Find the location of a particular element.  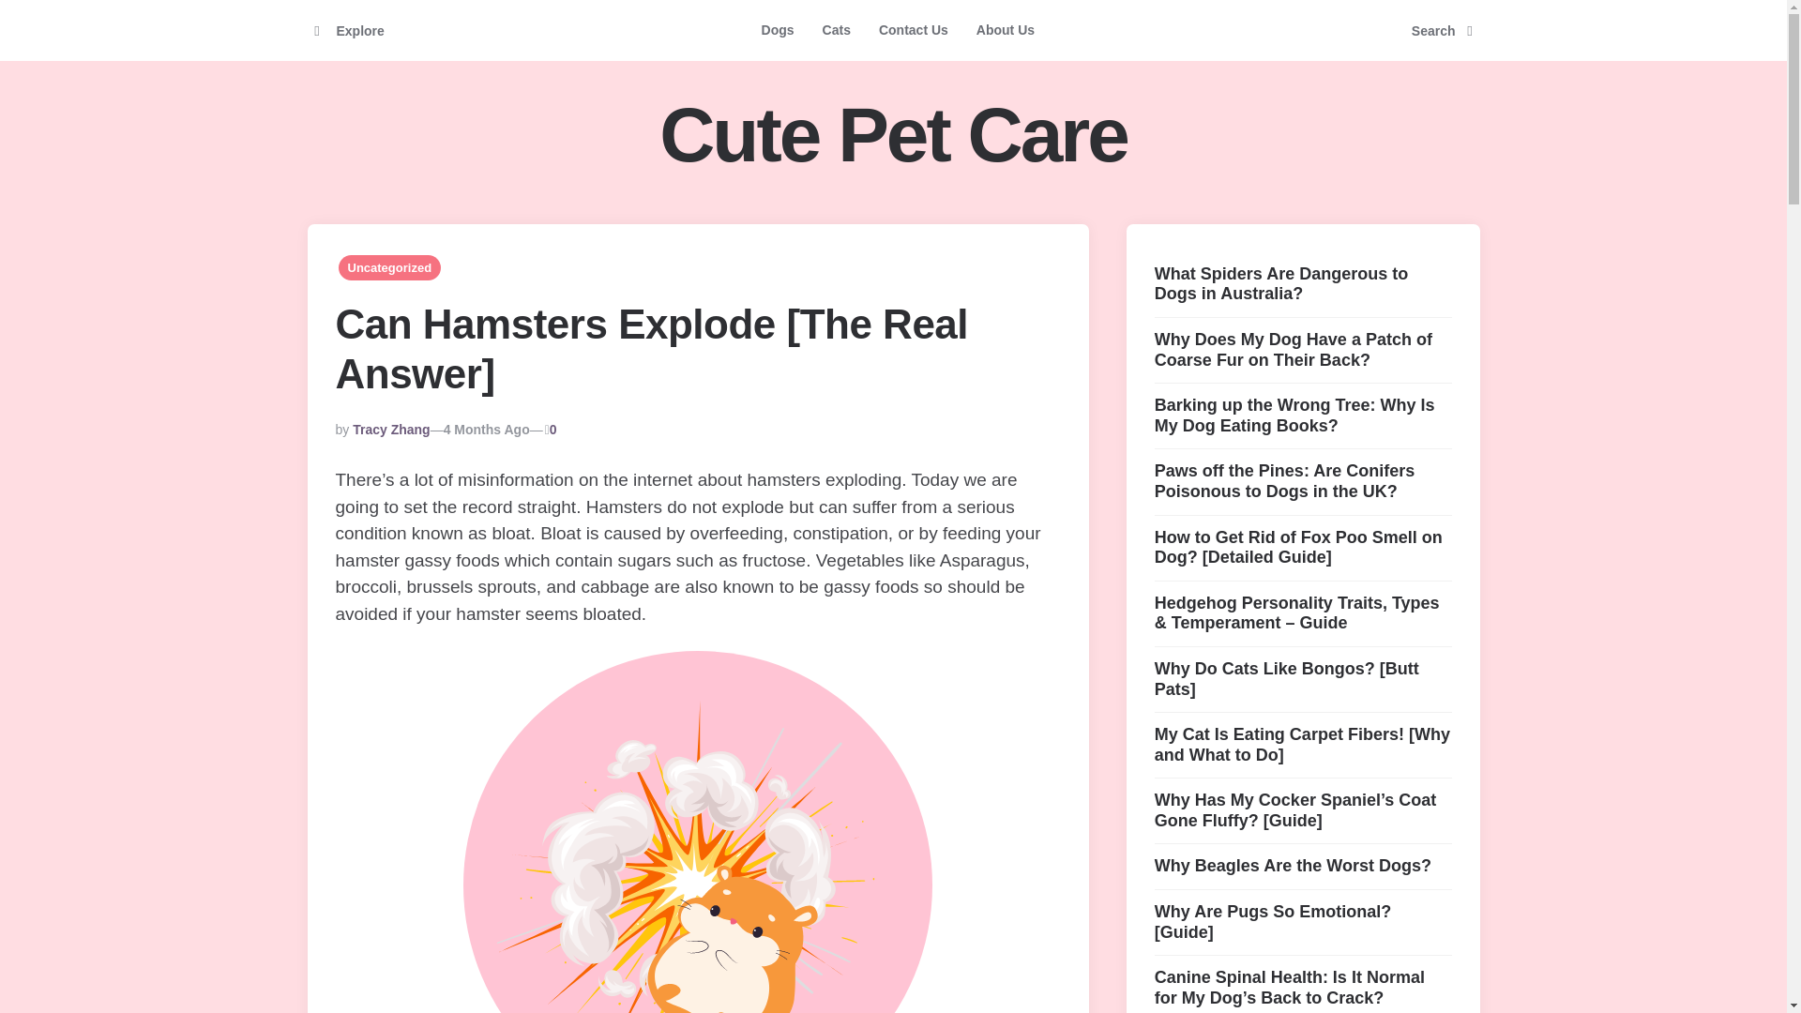

Tracy Zhang is located at coordinates (391, 430).